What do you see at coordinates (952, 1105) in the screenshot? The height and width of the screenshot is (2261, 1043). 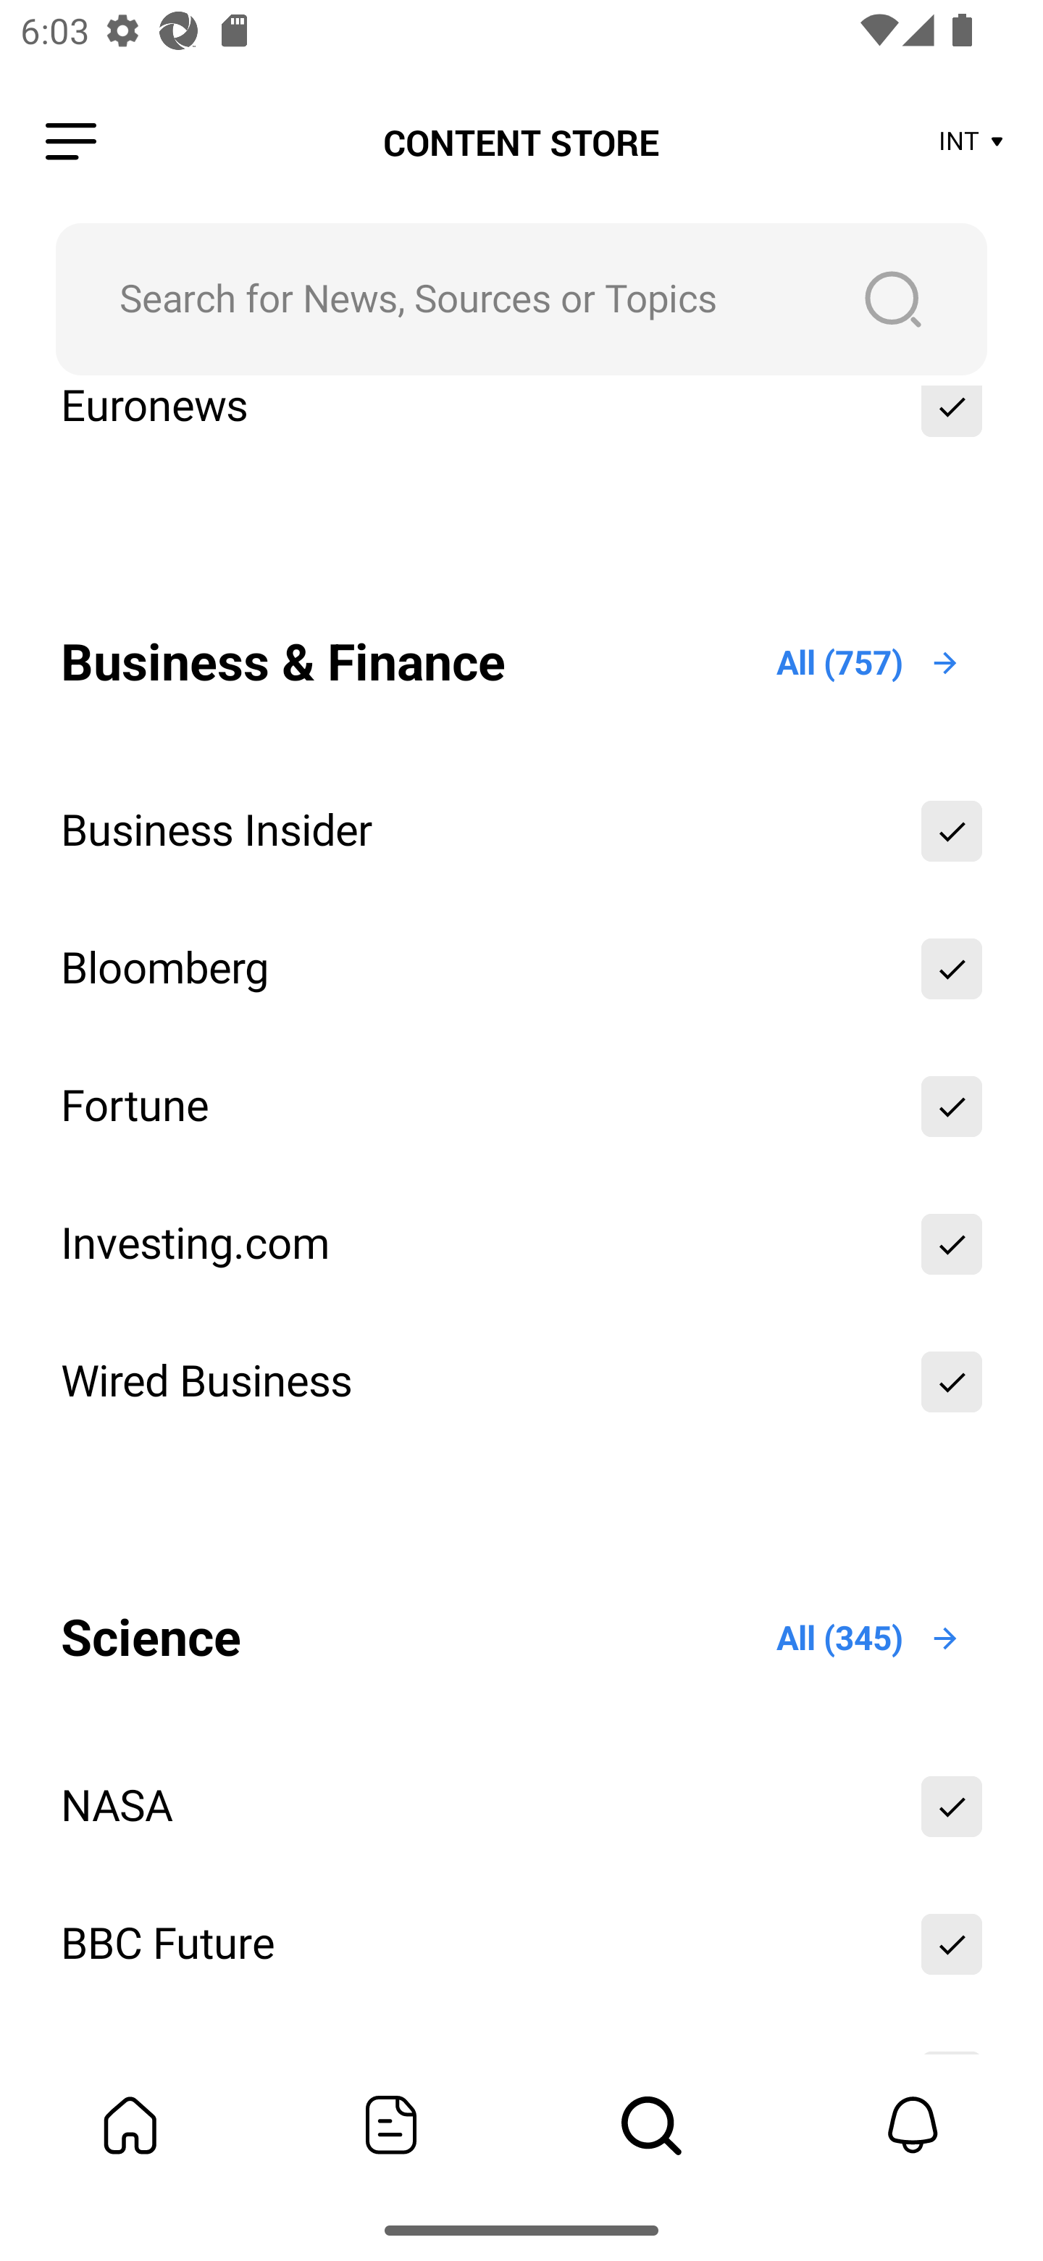 I see `Add To My Bundle` at bounding box center [952, 1105].